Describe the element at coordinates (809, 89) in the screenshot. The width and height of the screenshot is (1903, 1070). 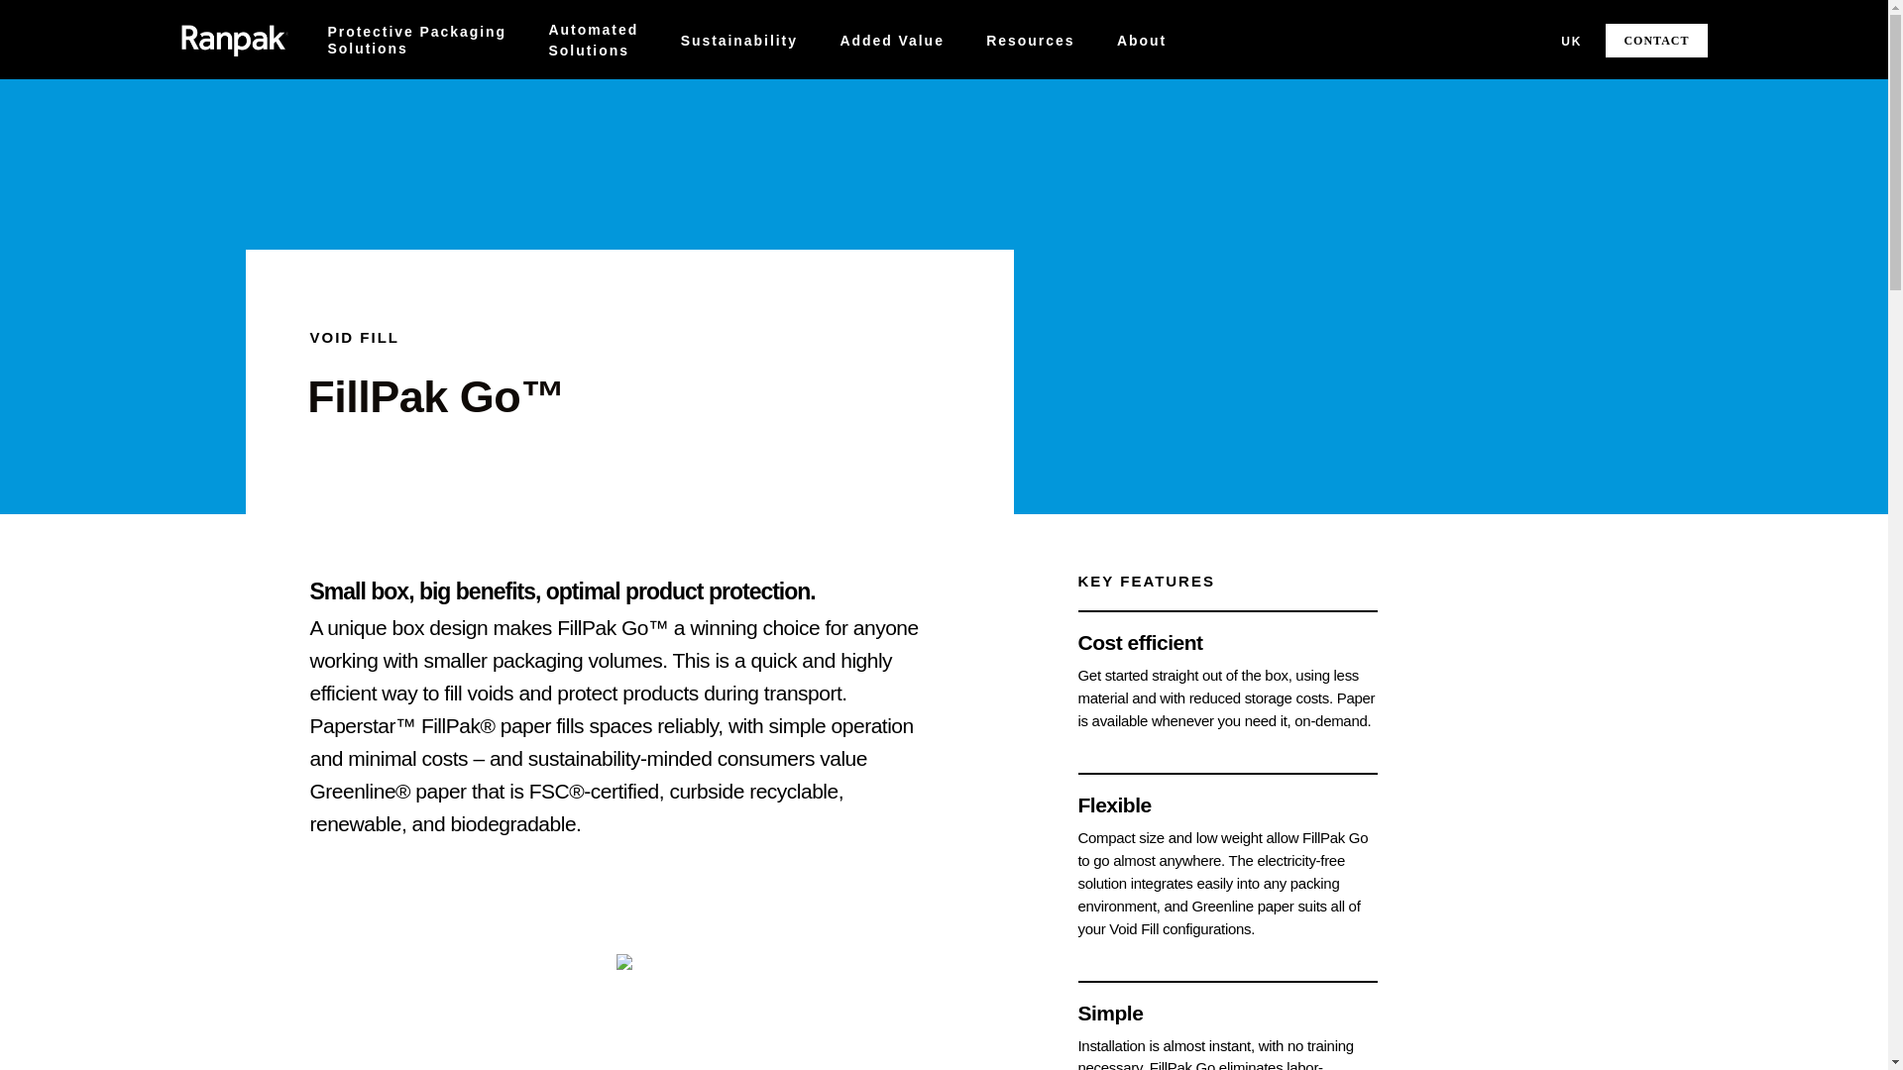
I see `Knowledge Center` at that location.